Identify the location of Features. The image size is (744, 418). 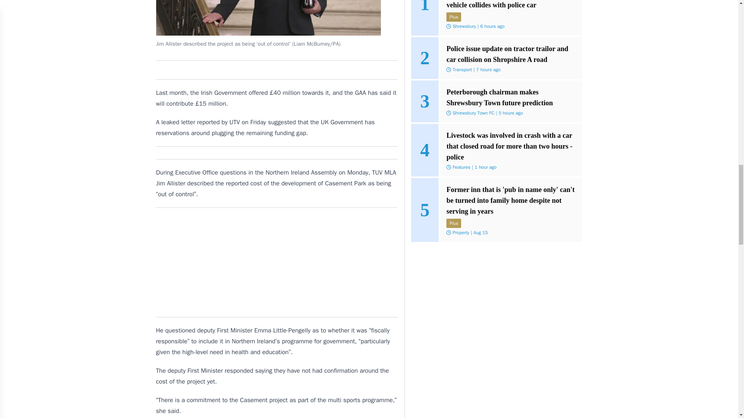
(461, 167).